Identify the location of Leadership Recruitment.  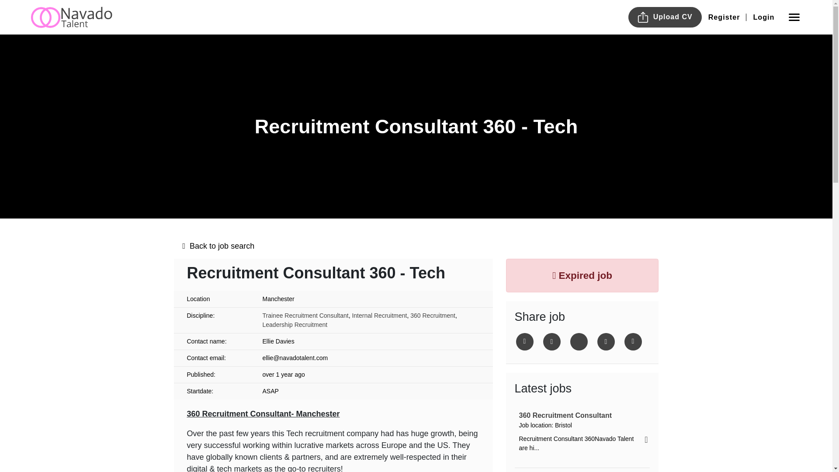
(295, 324).